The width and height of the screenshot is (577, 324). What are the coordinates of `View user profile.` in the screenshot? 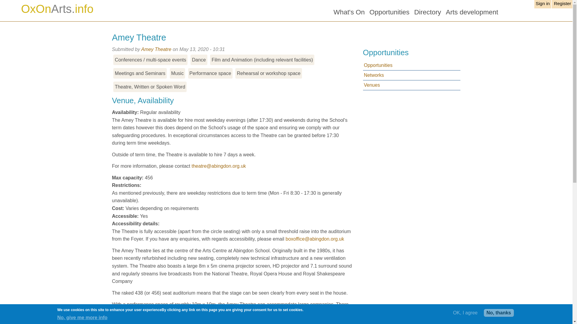 It's located at (156, 49).